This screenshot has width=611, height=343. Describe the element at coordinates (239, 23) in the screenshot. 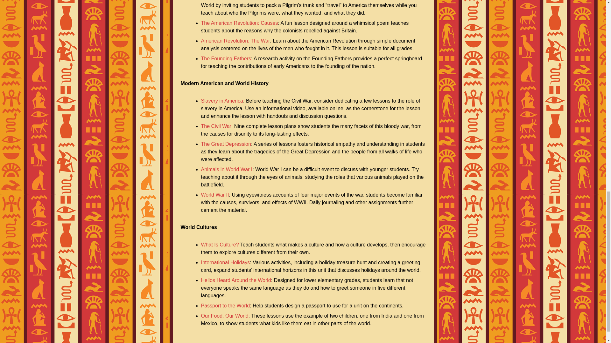

I see `The American Revolution: Causes` at that location.